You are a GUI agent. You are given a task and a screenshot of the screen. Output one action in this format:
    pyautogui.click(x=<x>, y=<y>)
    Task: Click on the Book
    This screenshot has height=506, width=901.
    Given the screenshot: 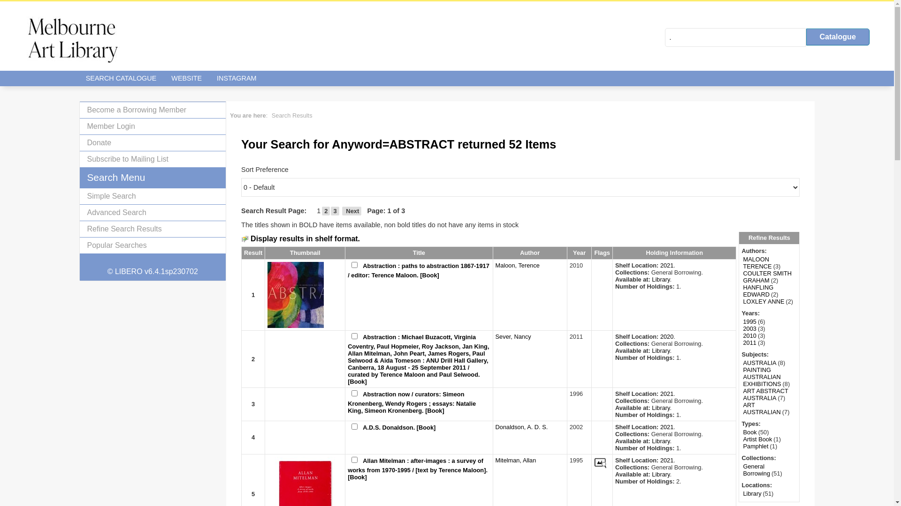 What is the action you would take?
    pyautogui.click(x=750, y=432)
    